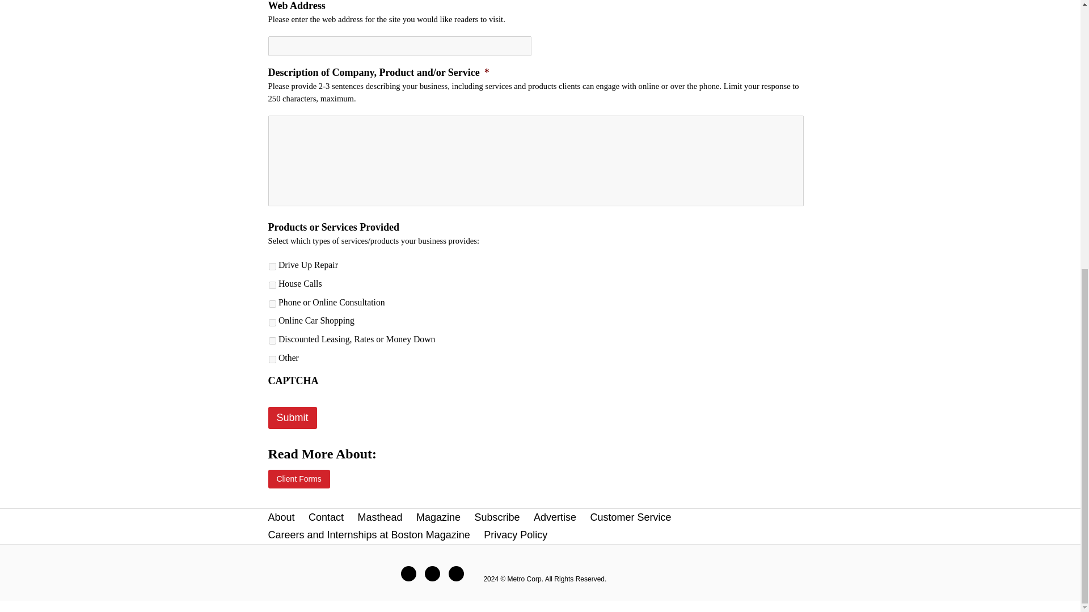 The image size is (1089, 612). What do you see at coordinates (272, 322) in the screenshot?
I see `Online Car Shopping` at bounding box center [272, 322].